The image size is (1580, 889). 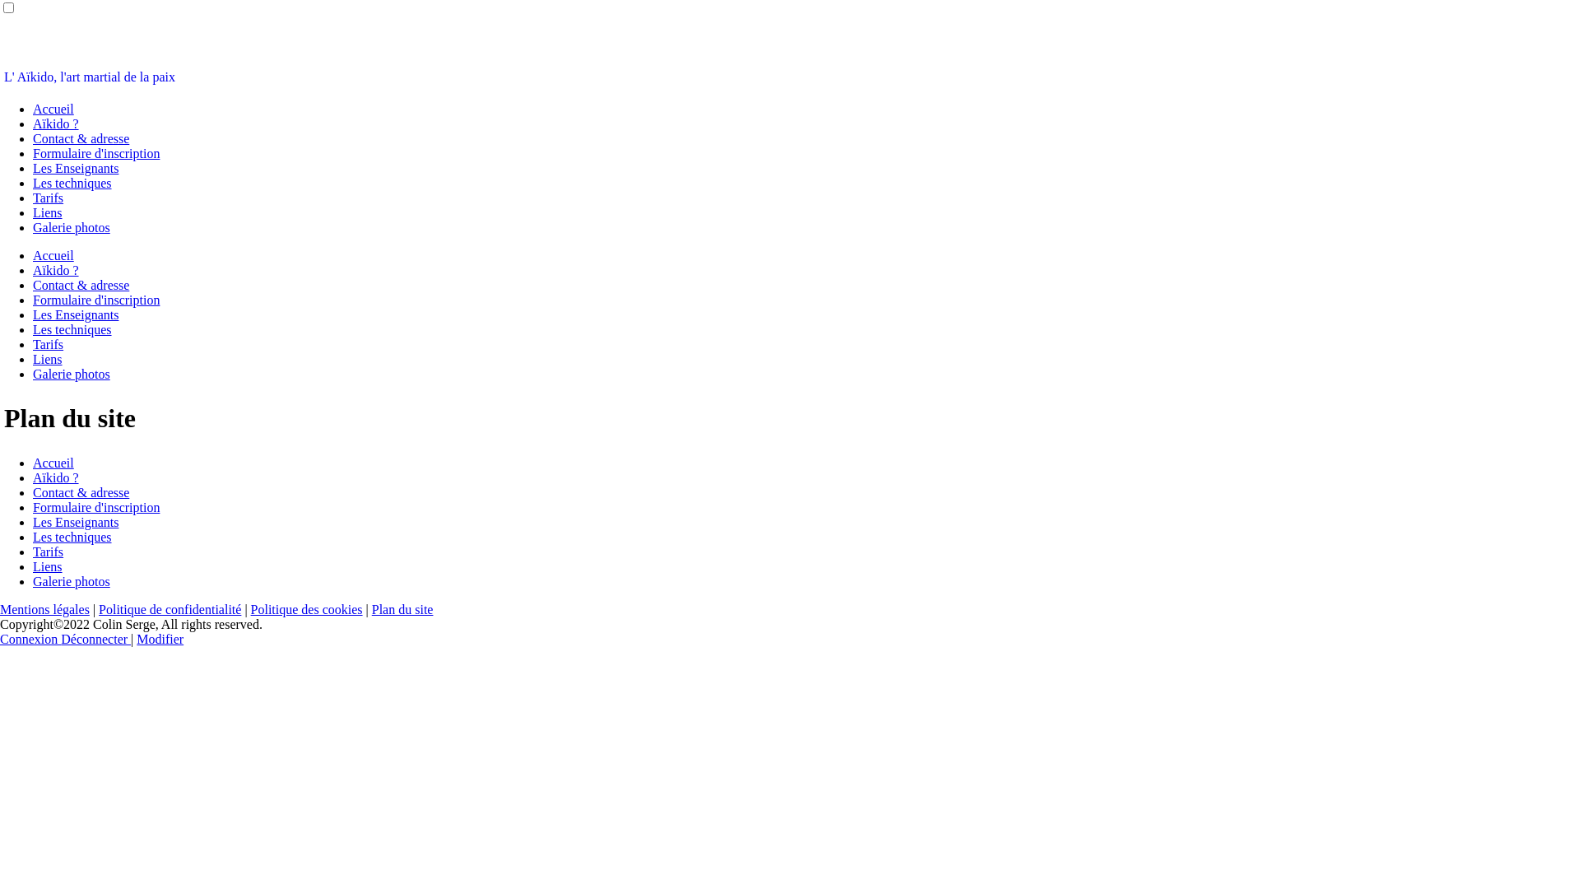 I want to click on Contact & adresse, so click(x=81, y=492).